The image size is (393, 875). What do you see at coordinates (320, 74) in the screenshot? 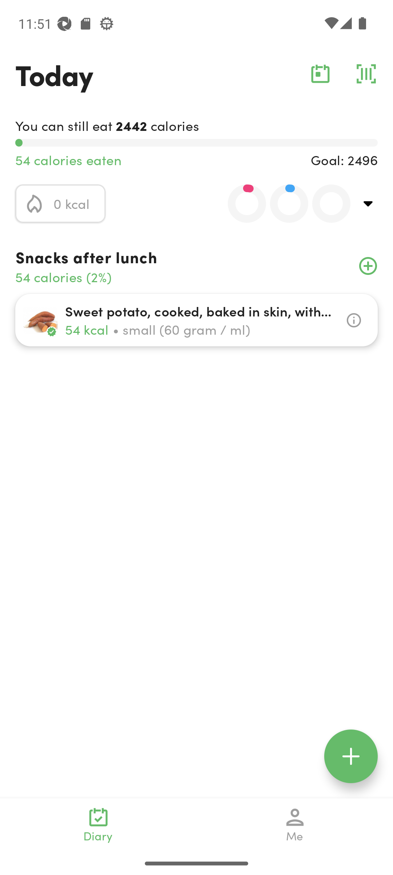
I see `calendar_action` at bounding box center [320, 74].